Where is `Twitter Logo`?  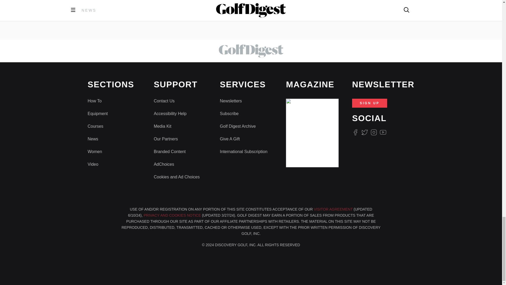
Twitter Logo is located at coordinates (364, 132).